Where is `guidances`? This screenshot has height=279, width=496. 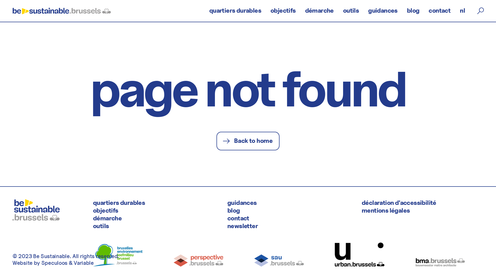
guidances is located at coordinates (288, 203).